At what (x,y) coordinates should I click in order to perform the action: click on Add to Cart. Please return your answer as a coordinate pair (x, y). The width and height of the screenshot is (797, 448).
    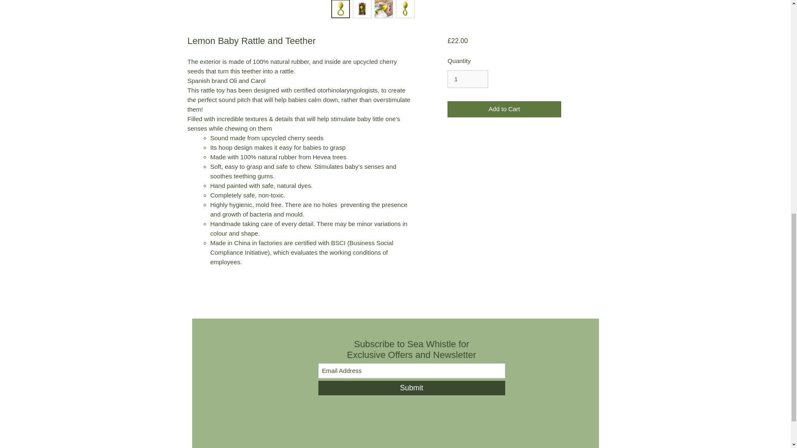
    Looking at the image, I should click on (504, 109).